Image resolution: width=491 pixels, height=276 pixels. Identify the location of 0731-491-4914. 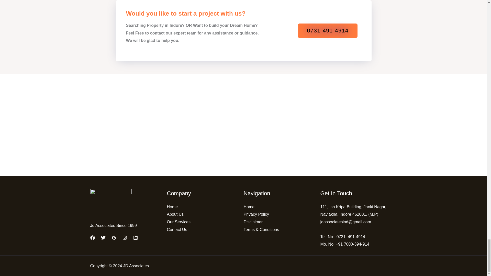
(328, 30).